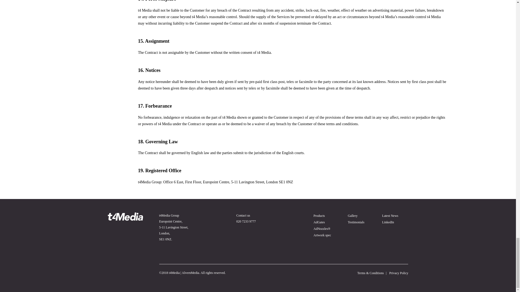  I want to click on AdGates, so click(319, 222).